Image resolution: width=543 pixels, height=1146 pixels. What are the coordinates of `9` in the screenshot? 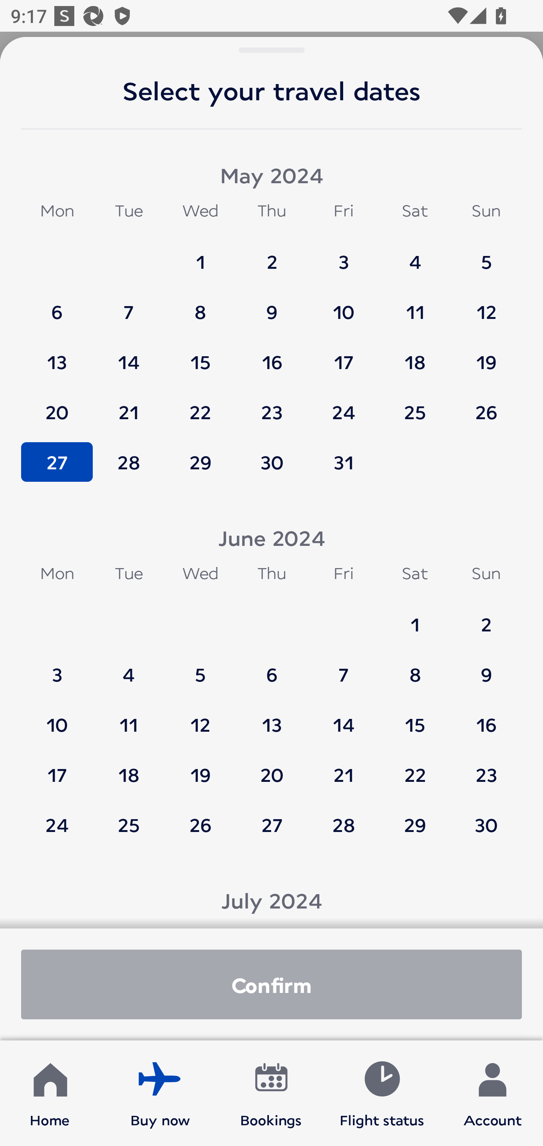 It's located at (486, 668).